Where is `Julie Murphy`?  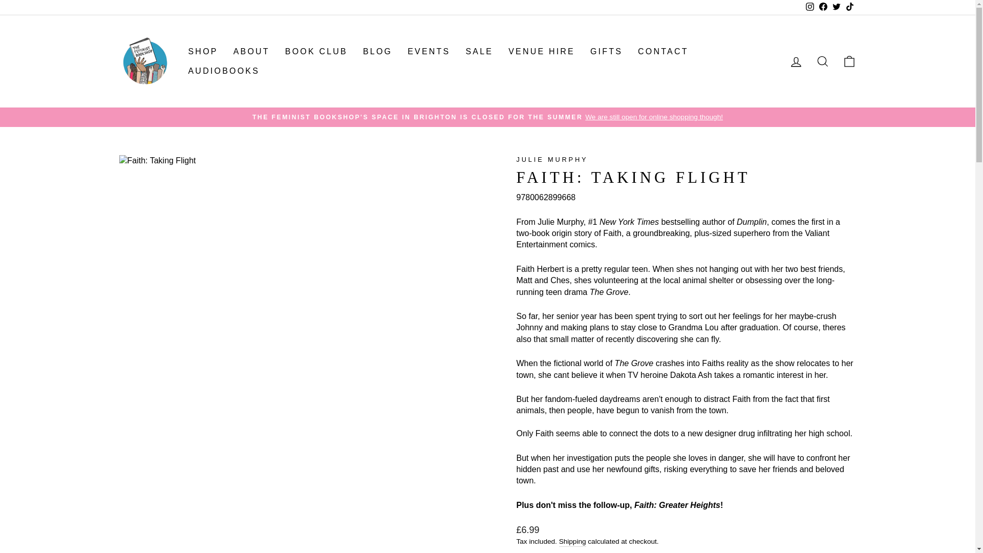 Julie Murphy is located at coordinates (552, 159).